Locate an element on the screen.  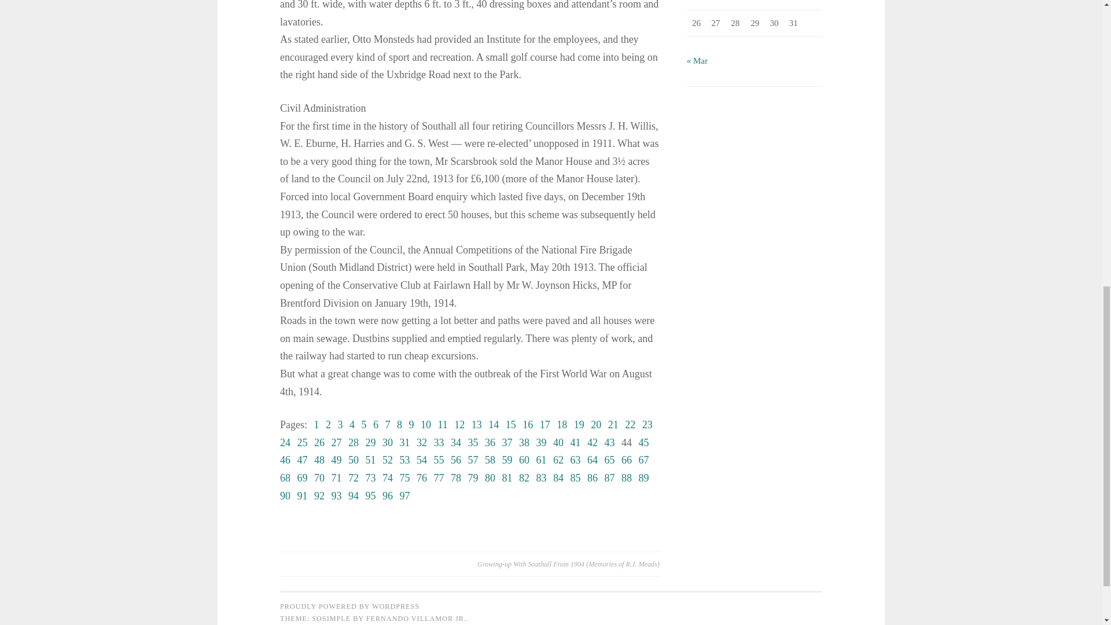
22 is located at coordinates (630, 425).